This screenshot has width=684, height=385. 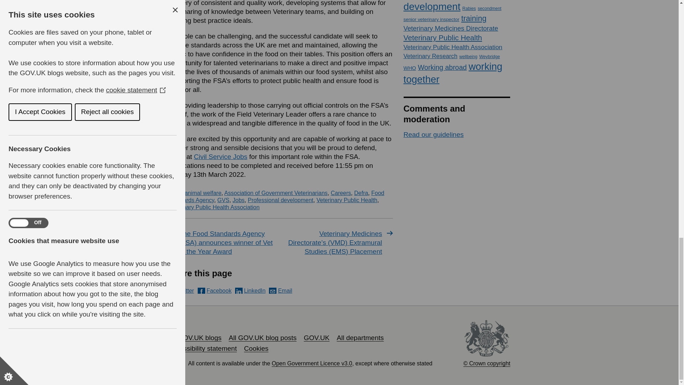 I want to click on Food Standards Agency, so click(x=276, y=197).